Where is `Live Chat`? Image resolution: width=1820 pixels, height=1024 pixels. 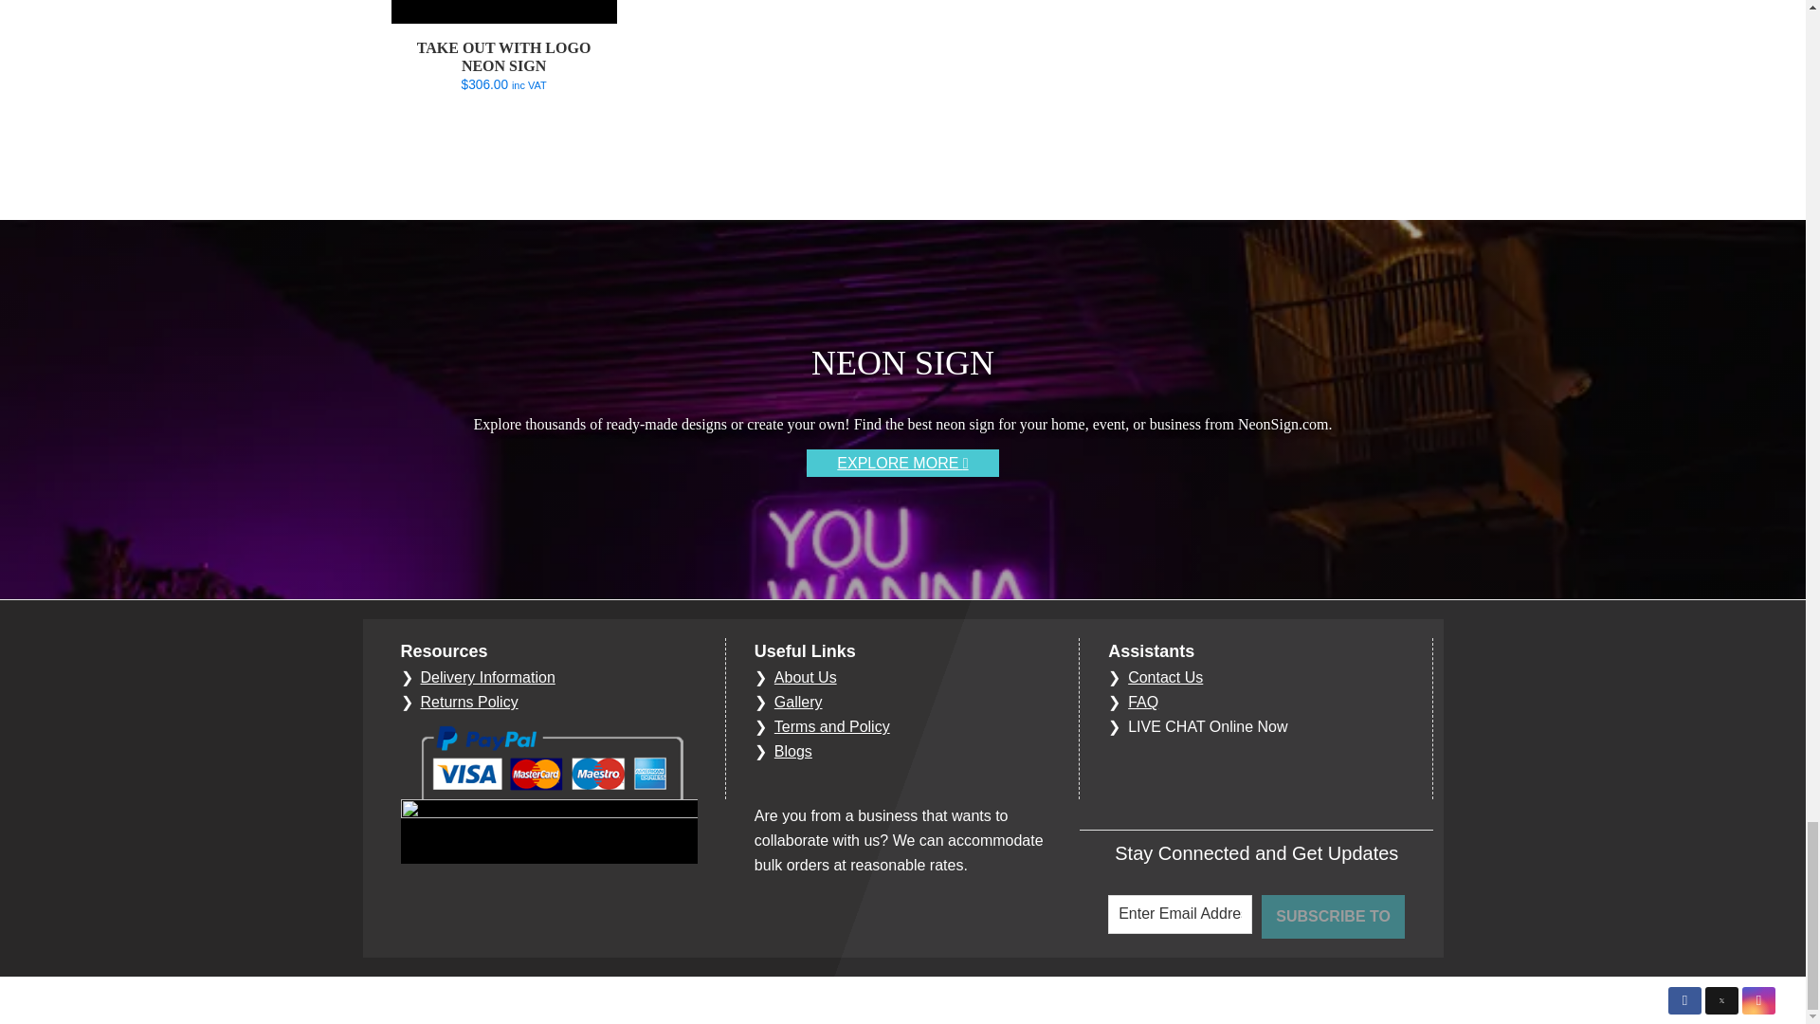 Live Chat is located at coordinates (1208, 726).